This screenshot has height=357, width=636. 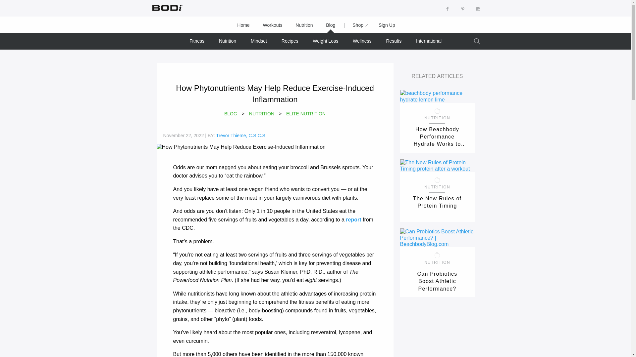 What do you see at coordinates (304, 25) in the screenshot?
I see `Nutrition` at bounding box center [304, 25].